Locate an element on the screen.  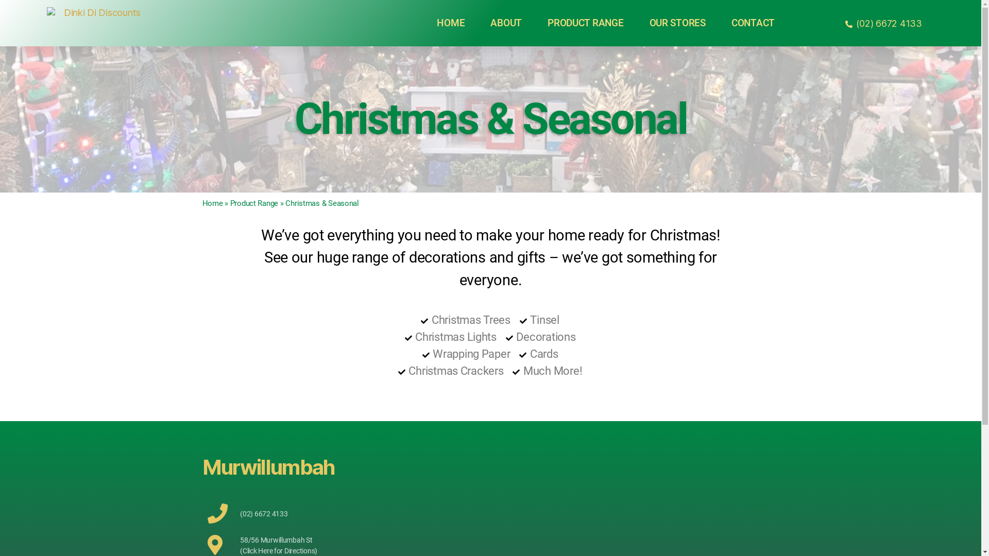
(02) 6672 4133 is located at coordinates (346, 514).